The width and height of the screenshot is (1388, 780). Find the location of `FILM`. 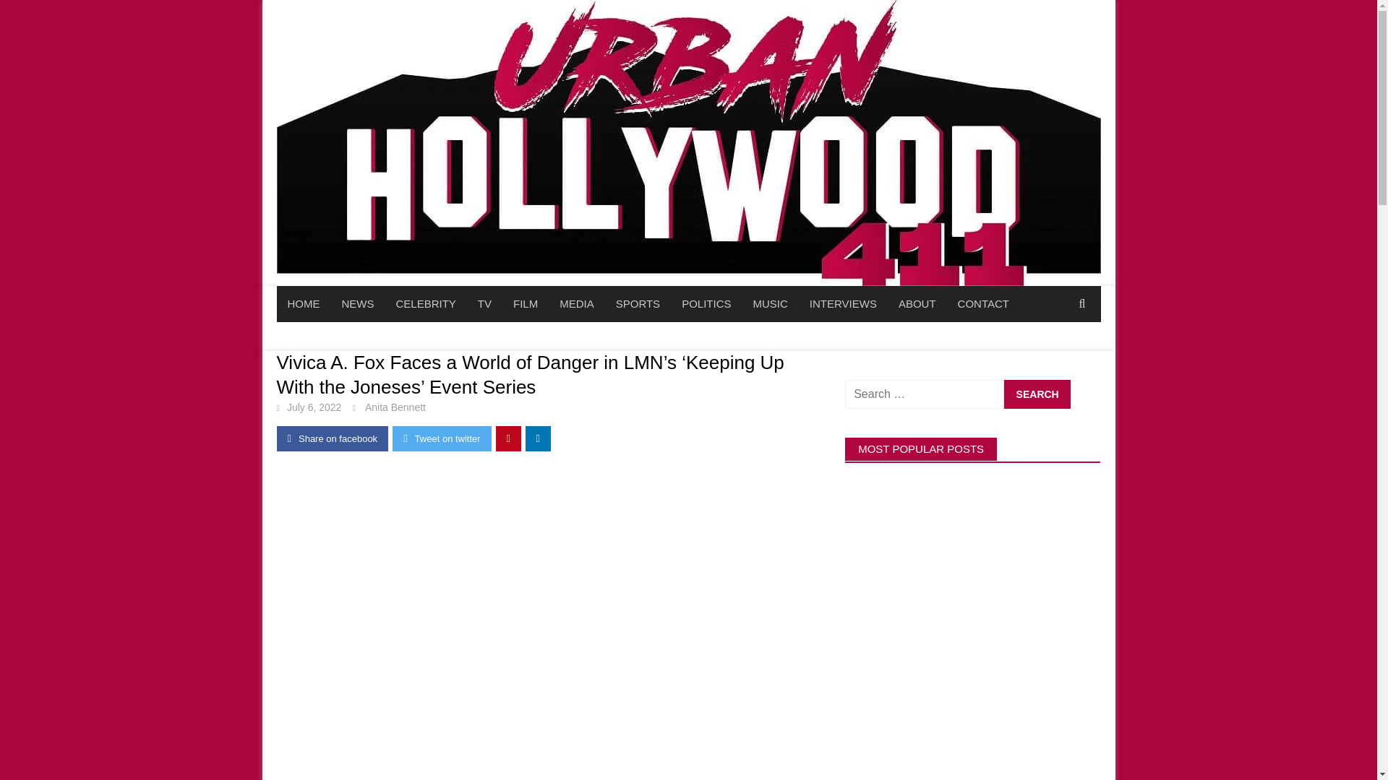

FILM is located at coordinates (525, 304).